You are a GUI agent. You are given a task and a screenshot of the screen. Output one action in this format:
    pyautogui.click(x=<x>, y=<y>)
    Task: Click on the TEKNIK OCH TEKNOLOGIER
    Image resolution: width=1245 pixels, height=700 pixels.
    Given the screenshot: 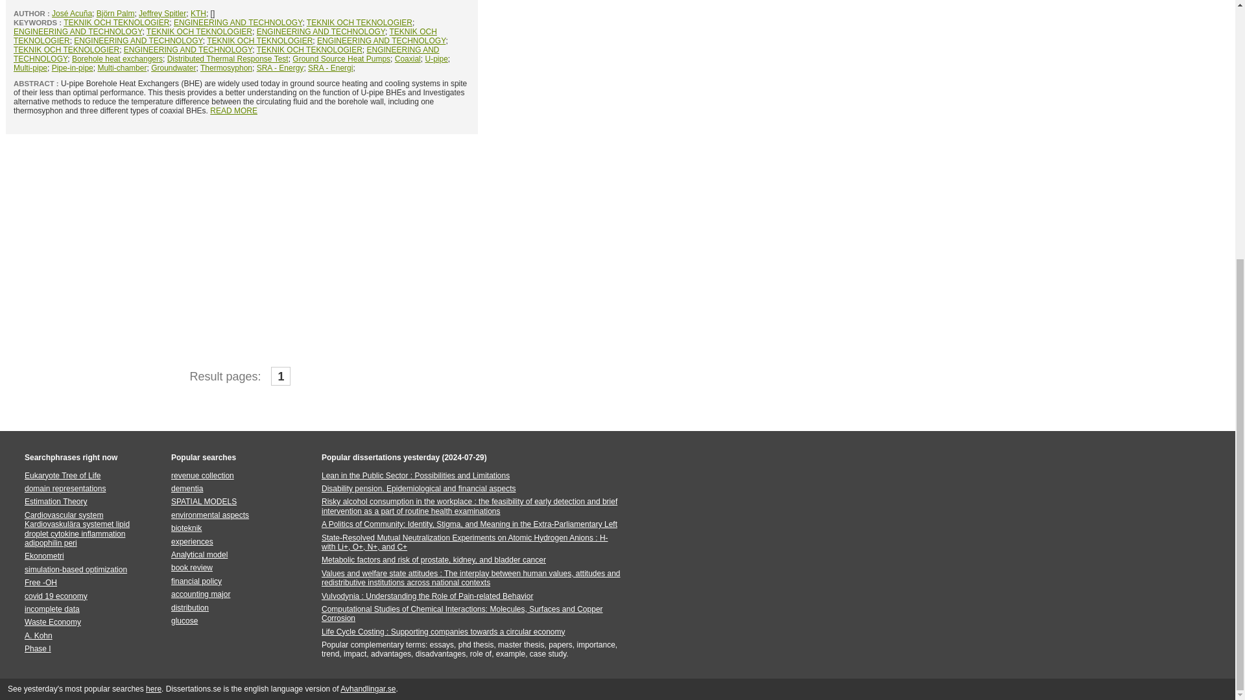 What is the action you would take?
    pyautogui.click(x=66, y=50)
    